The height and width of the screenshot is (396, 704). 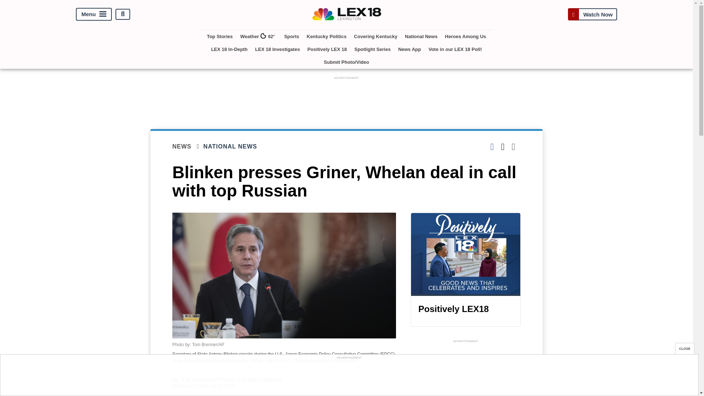 I want to click on Watch Now, so click(x=592, y=14).